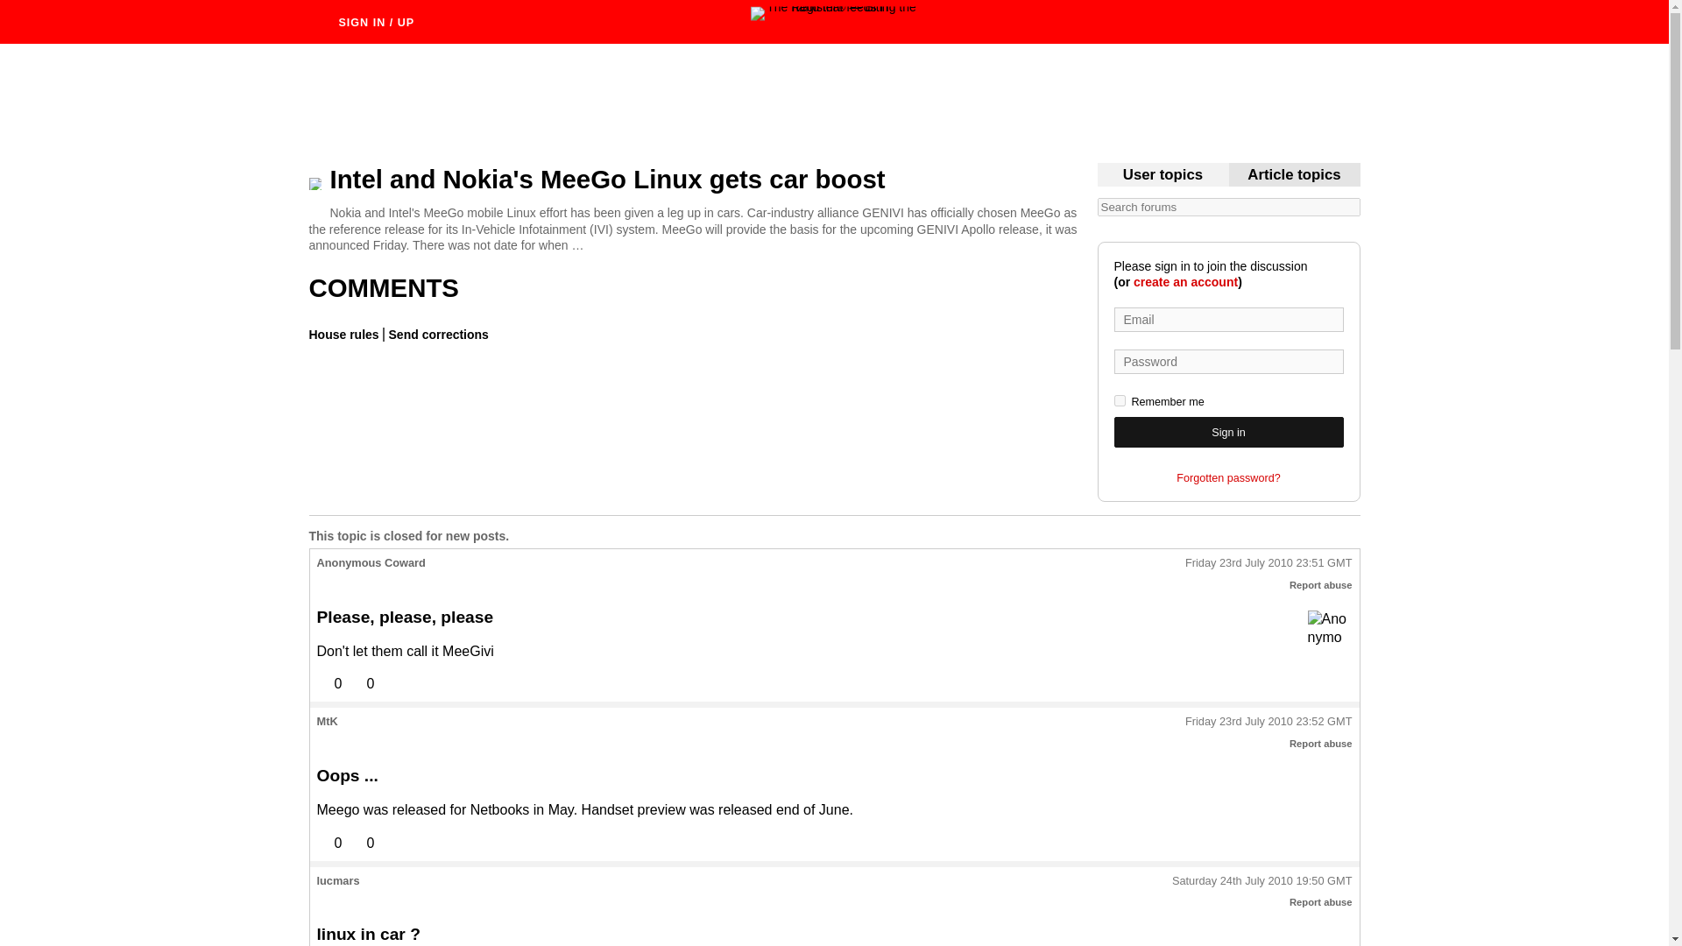  Describe the element at coordinates (1321, 585) in the screenshot. I see `Inappropriate post? Report it to our moderators` at that location.